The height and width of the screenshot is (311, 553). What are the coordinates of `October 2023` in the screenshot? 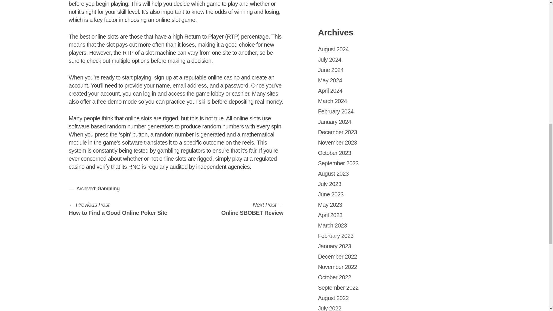 It's located at (332, 101).